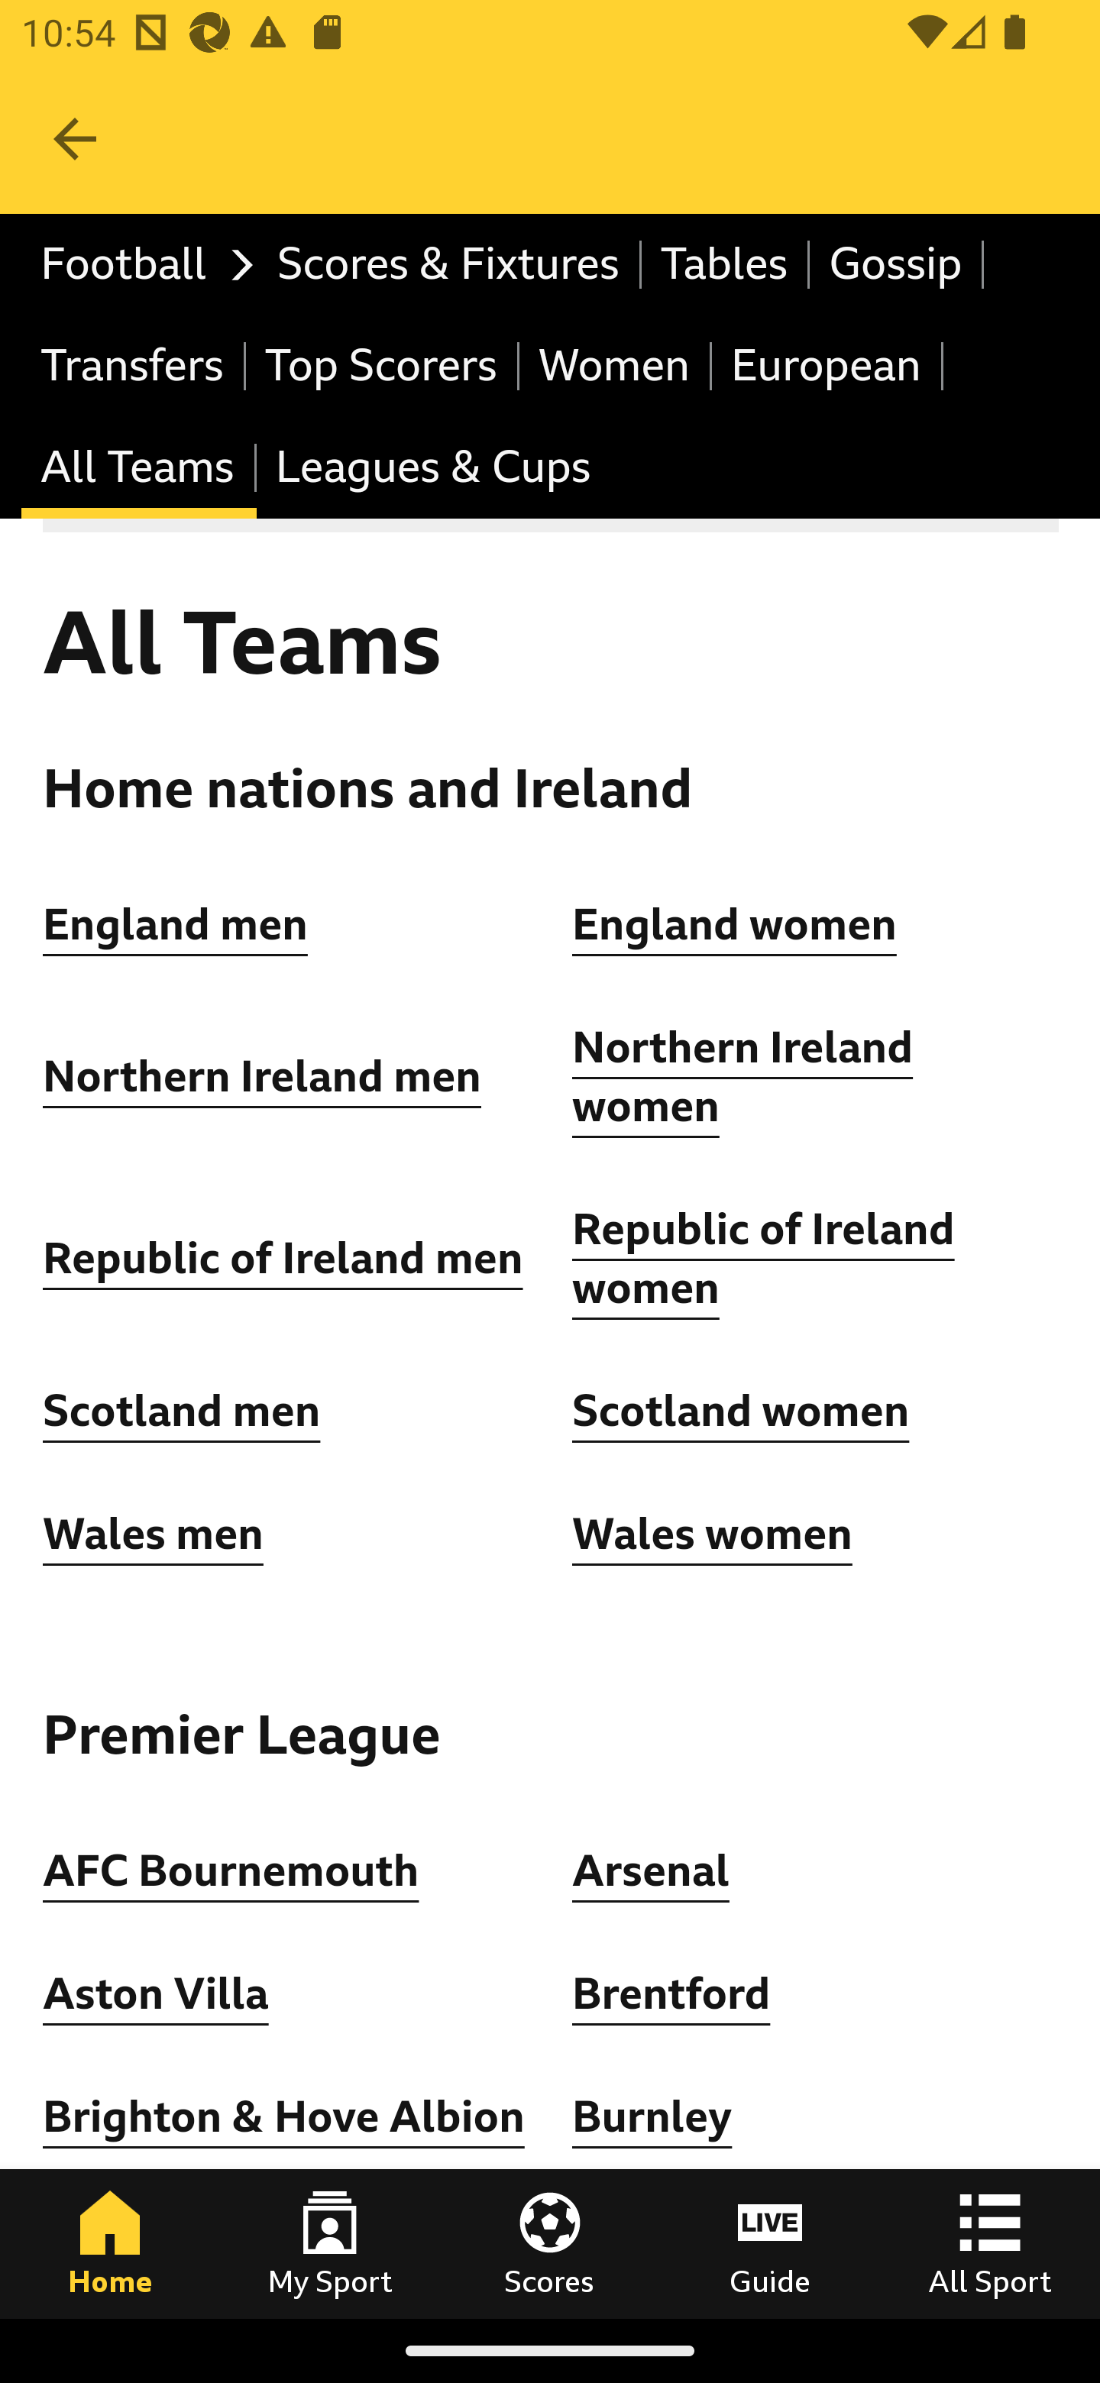 This screenshot has height=2383, width=1100. I want to click on Northern Ireland women, so click(742, 1078).